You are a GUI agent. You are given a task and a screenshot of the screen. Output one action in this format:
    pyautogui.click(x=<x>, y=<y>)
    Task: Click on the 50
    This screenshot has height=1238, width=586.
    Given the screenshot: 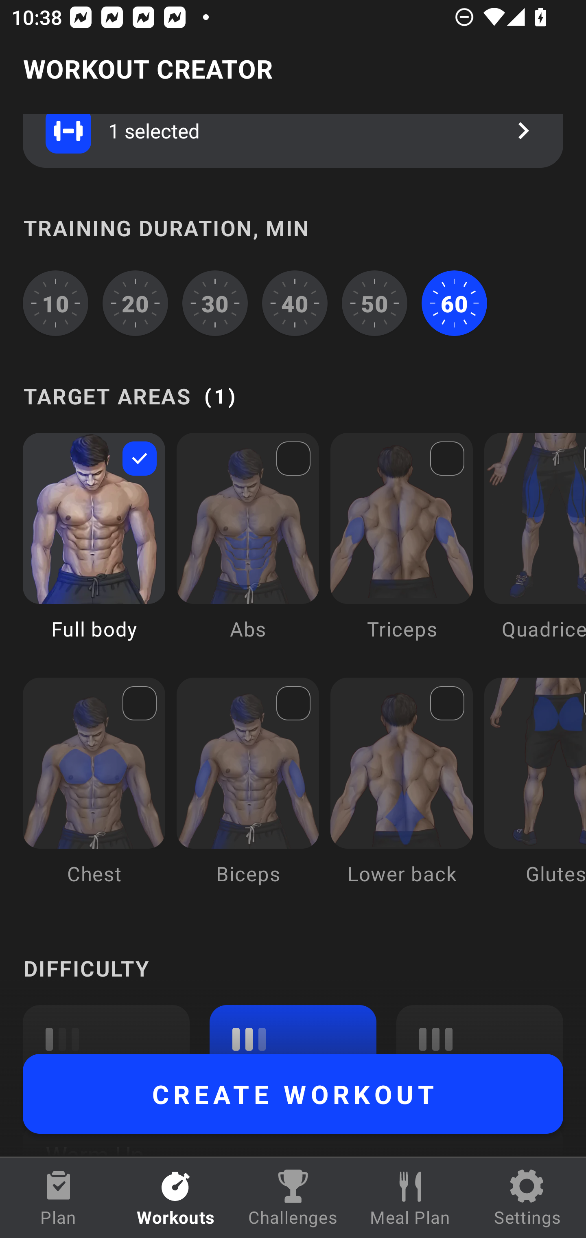 What is the action you would take?
    pyautogui.click(x=374, y=303)
    